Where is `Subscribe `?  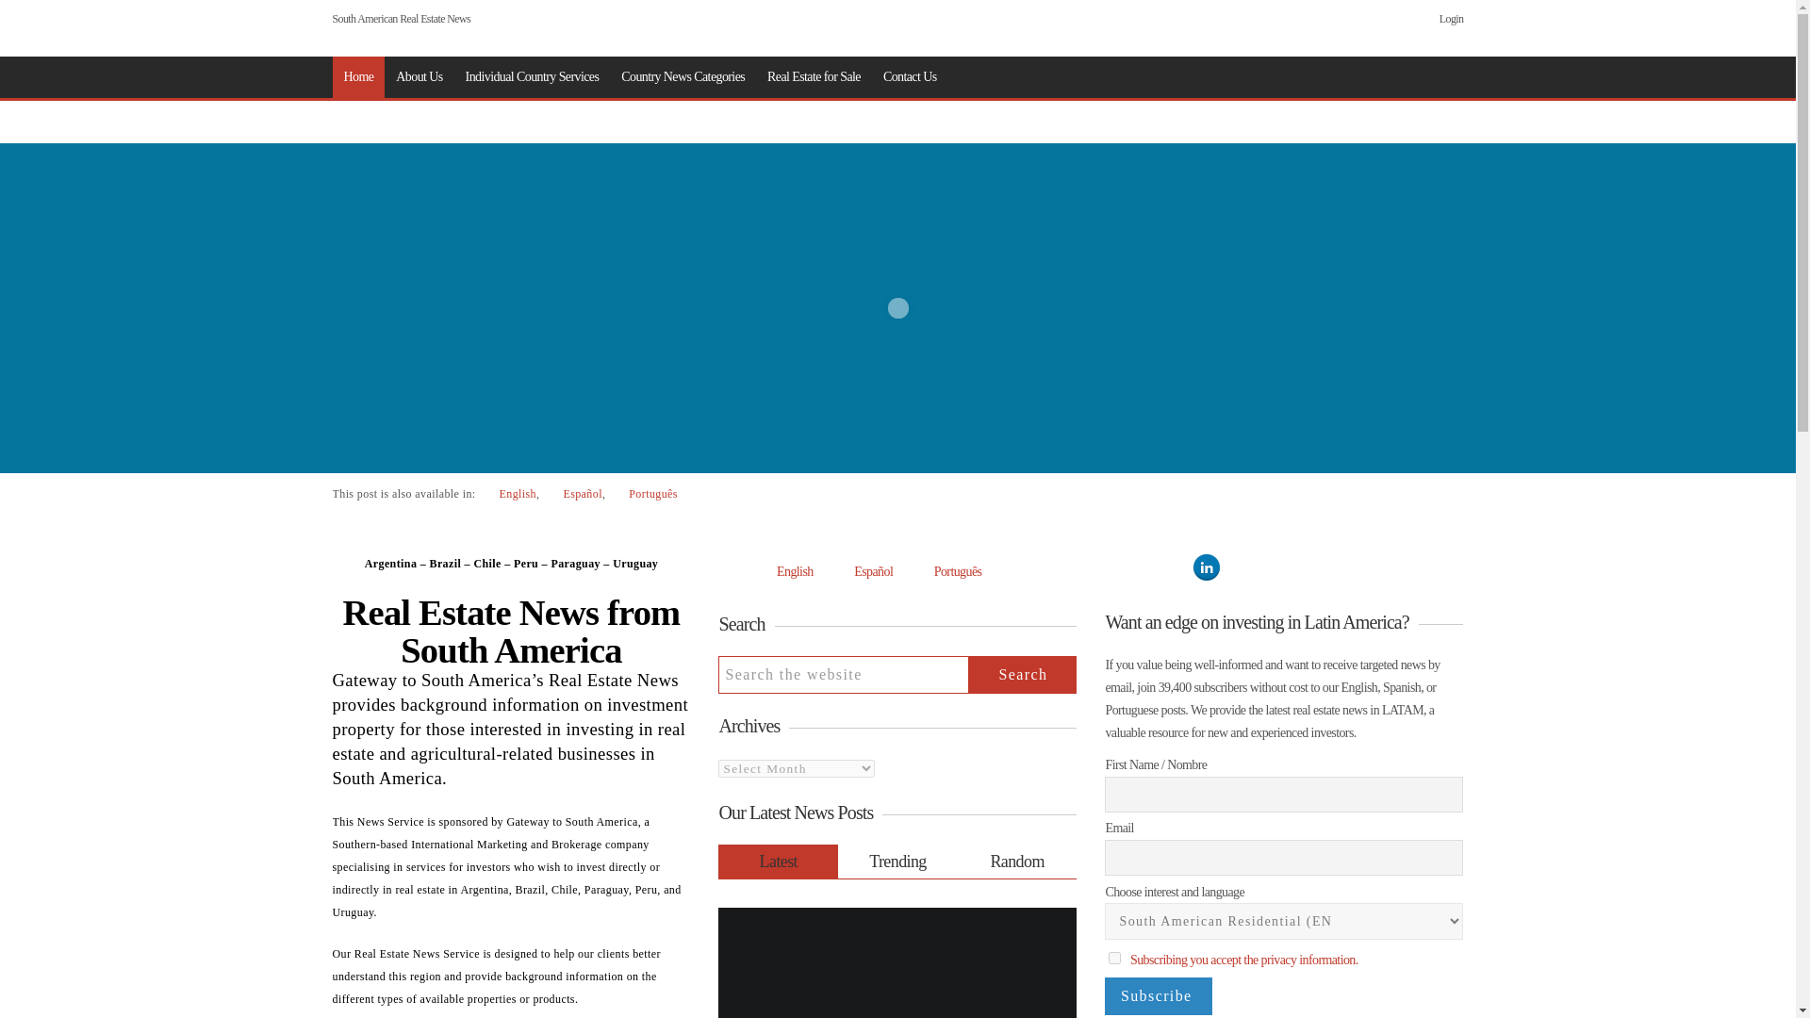 Subscribe  is located at coordinates (1158, 995).